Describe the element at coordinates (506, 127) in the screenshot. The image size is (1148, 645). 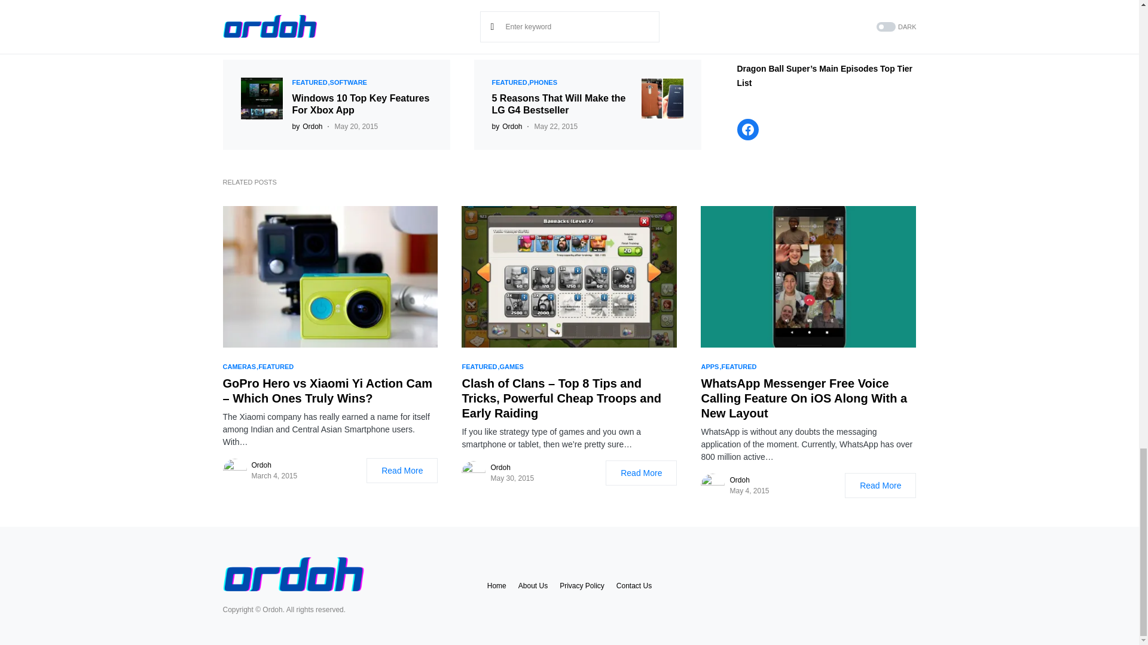
I see `View all posts by Ordoh` at that location.